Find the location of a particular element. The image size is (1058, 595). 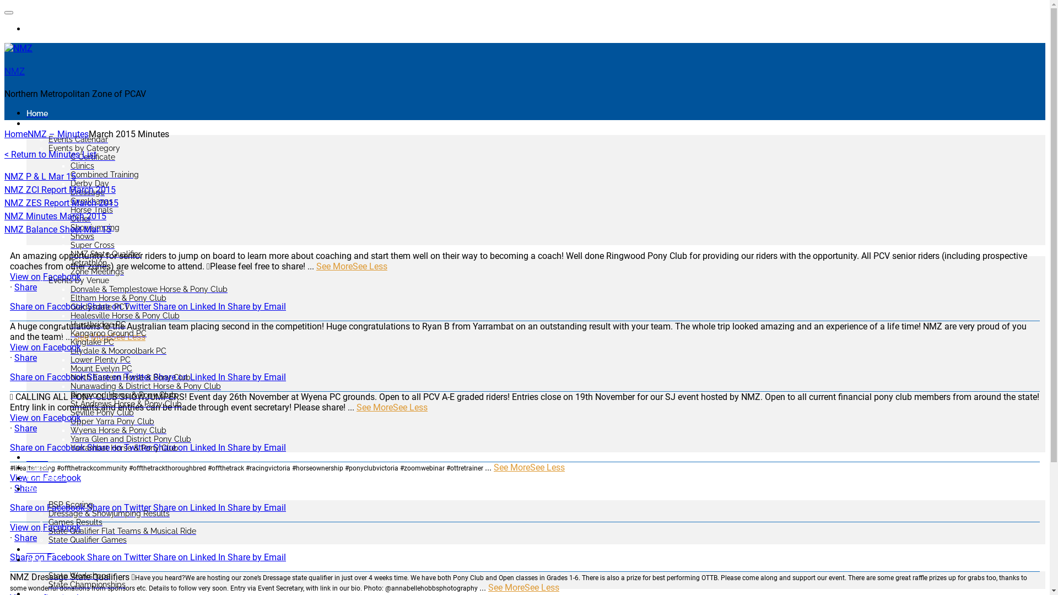

State Qualifier Flat Teams & Musical Ride is located at coordinates (122, 531).